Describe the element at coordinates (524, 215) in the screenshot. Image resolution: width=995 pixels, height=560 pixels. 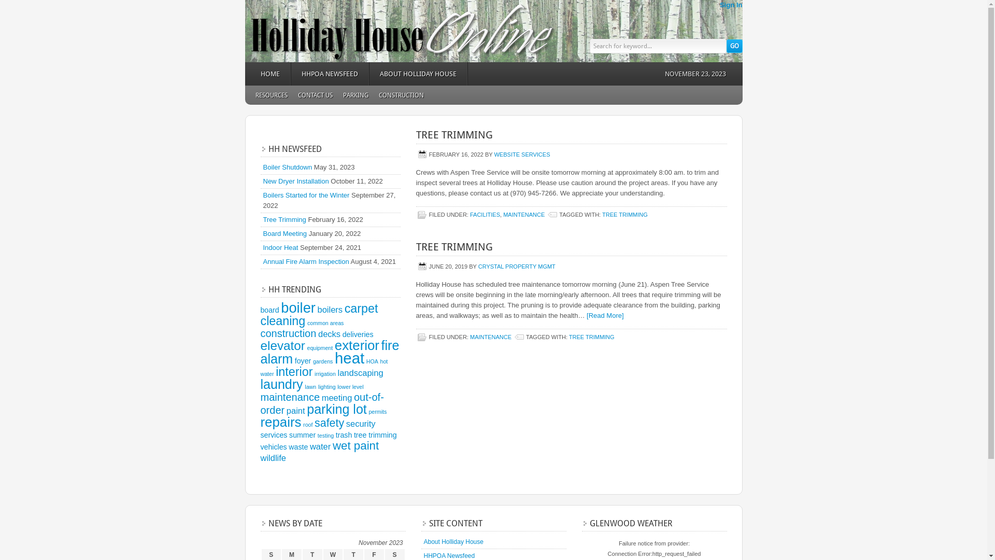
I see `MAINTENANCE` at that location.